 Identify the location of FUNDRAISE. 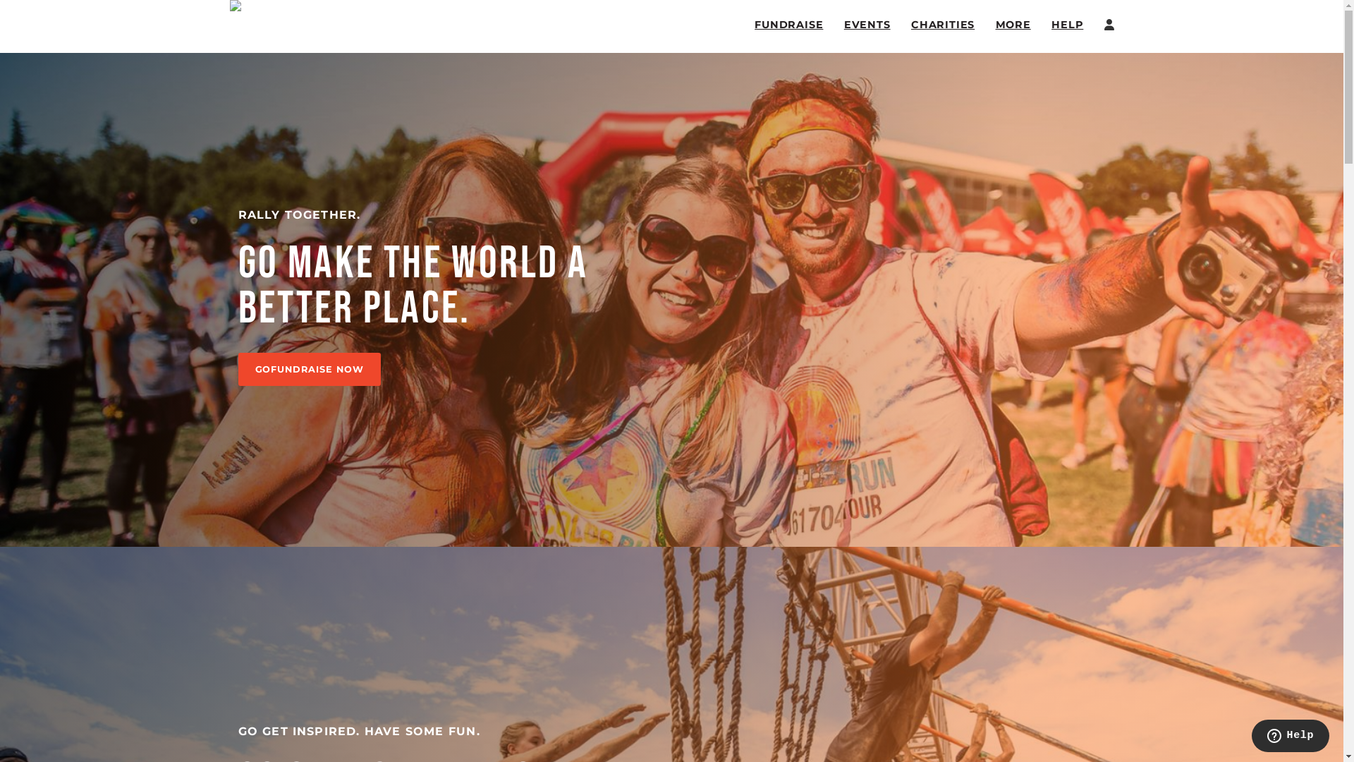
(788, 25).